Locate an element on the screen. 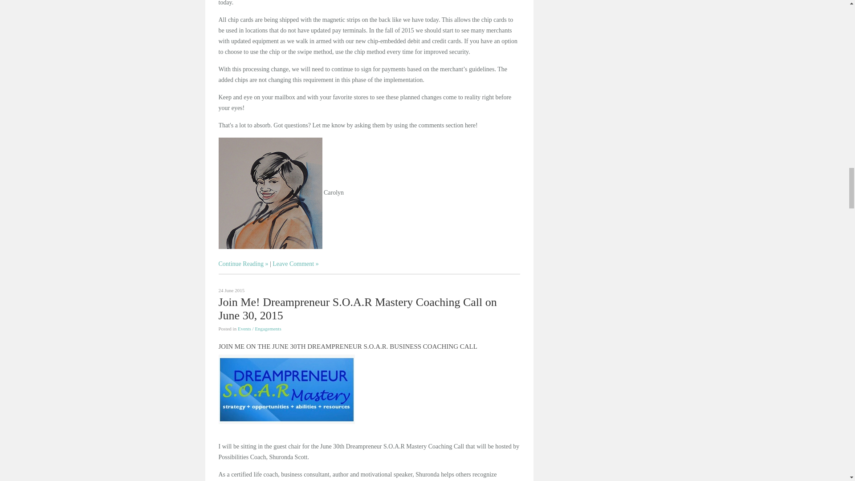 The image size is (855, 481). Continue Reading is located at coordinates (243, 264).